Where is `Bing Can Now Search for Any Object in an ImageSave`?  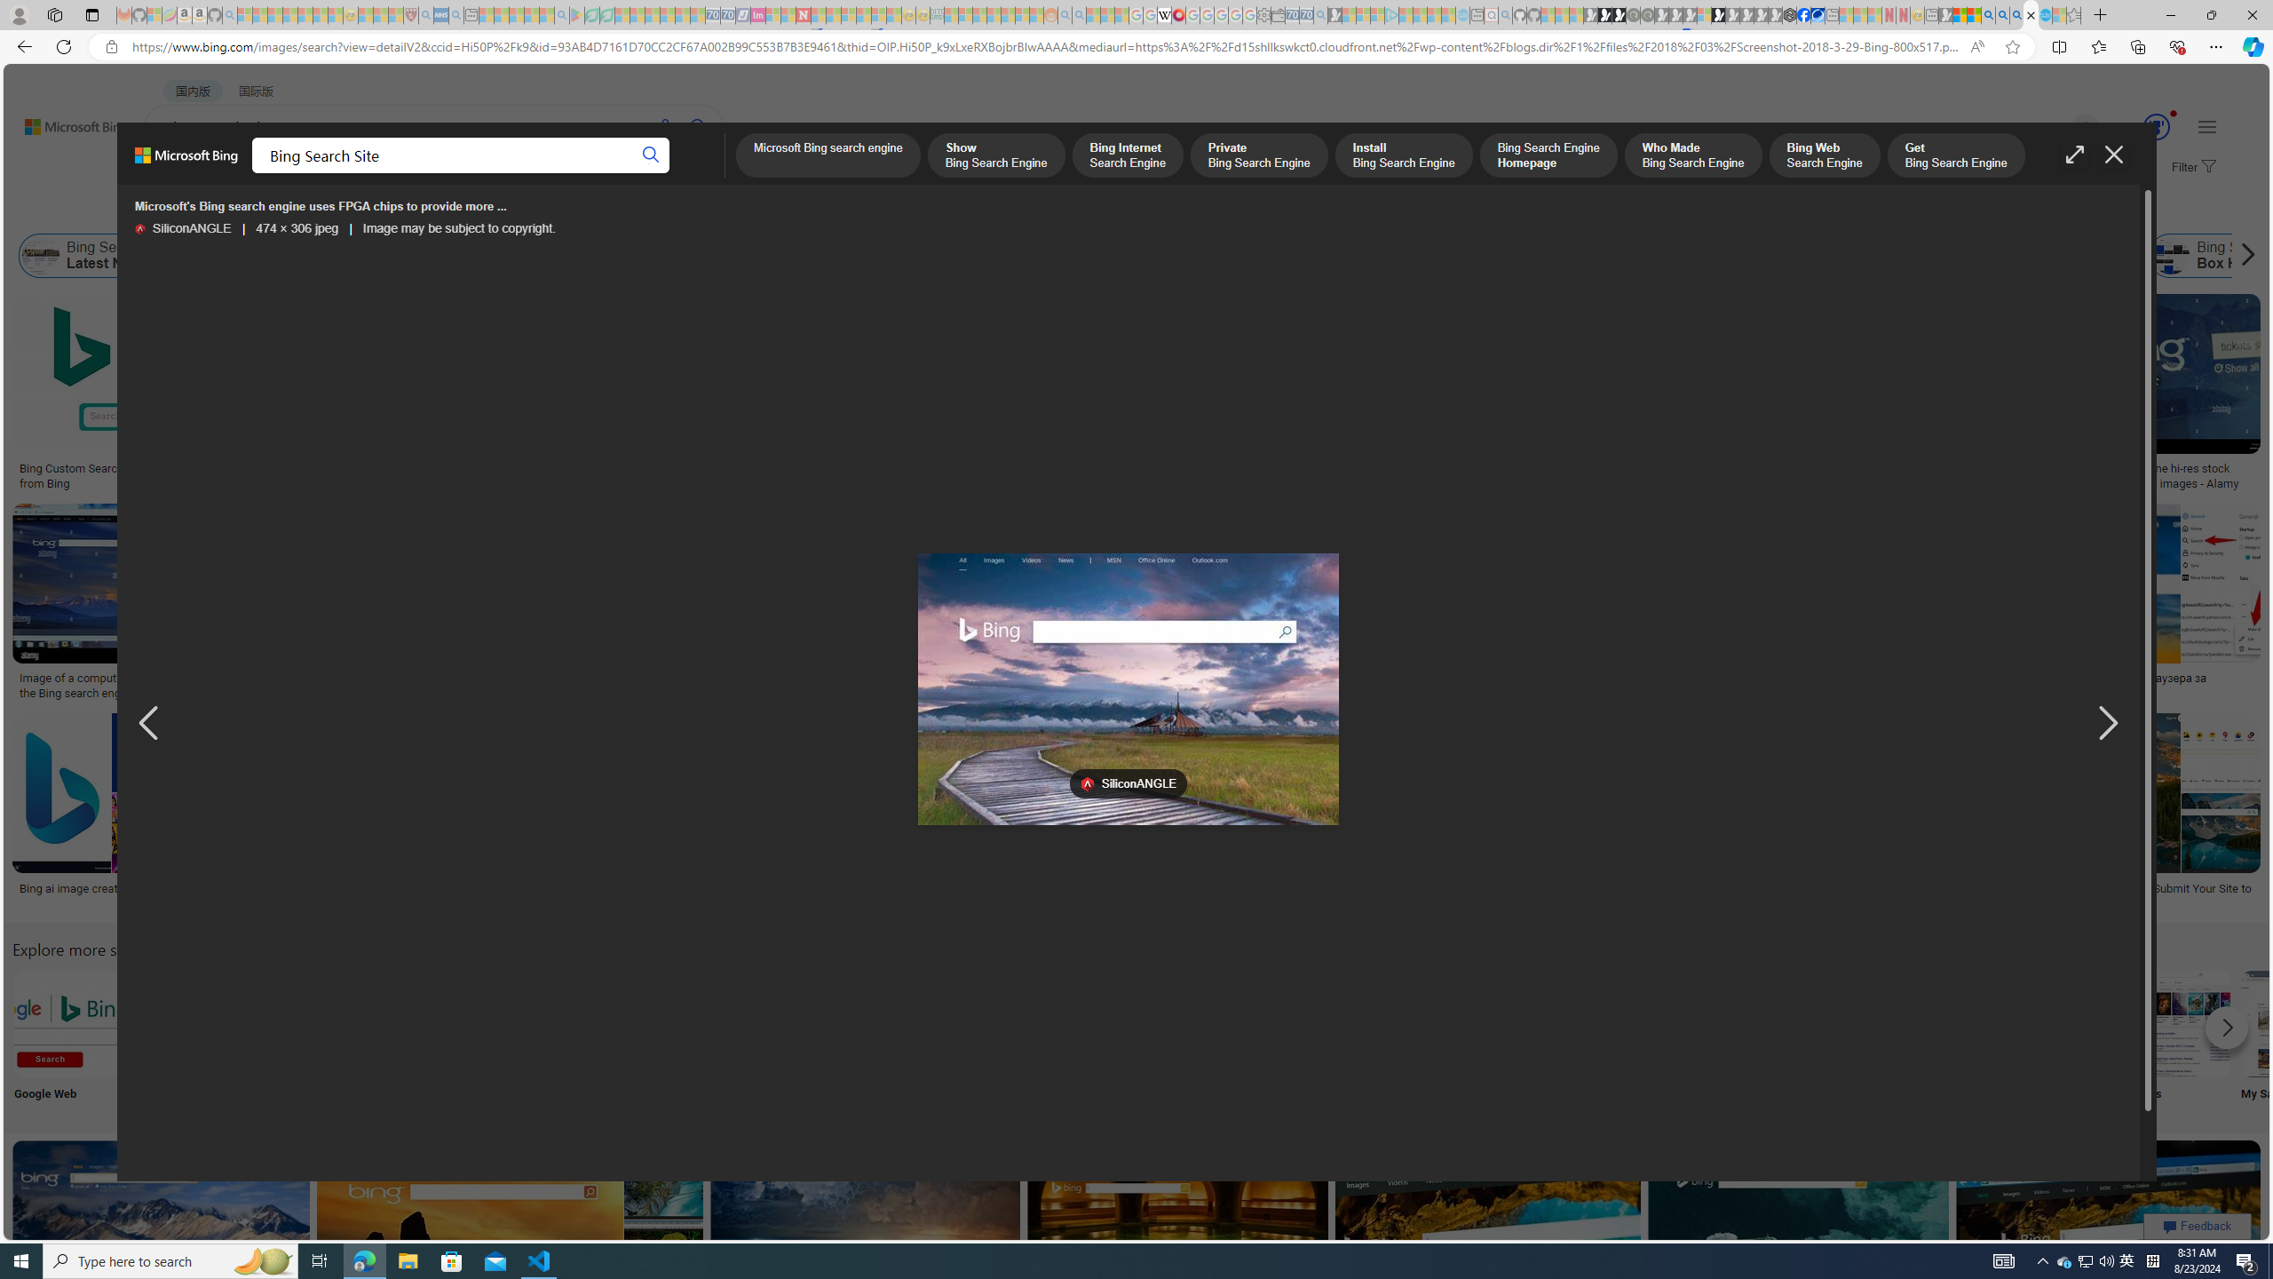 Bing Can Now Search for Any Object in an ImageSave is located at coordinates (1770, 604).